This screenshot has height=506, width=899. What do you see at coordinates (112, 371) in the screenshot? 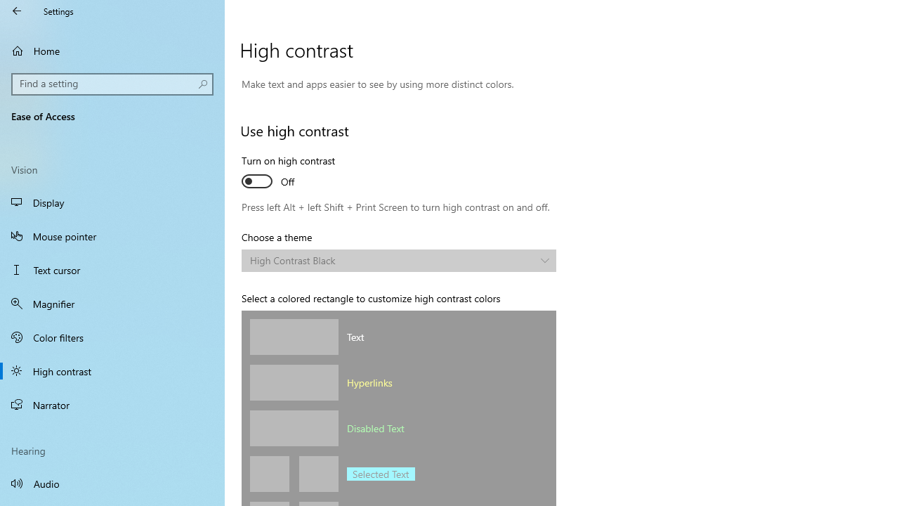
I see `High contrast` at bounding box center [112, 371].